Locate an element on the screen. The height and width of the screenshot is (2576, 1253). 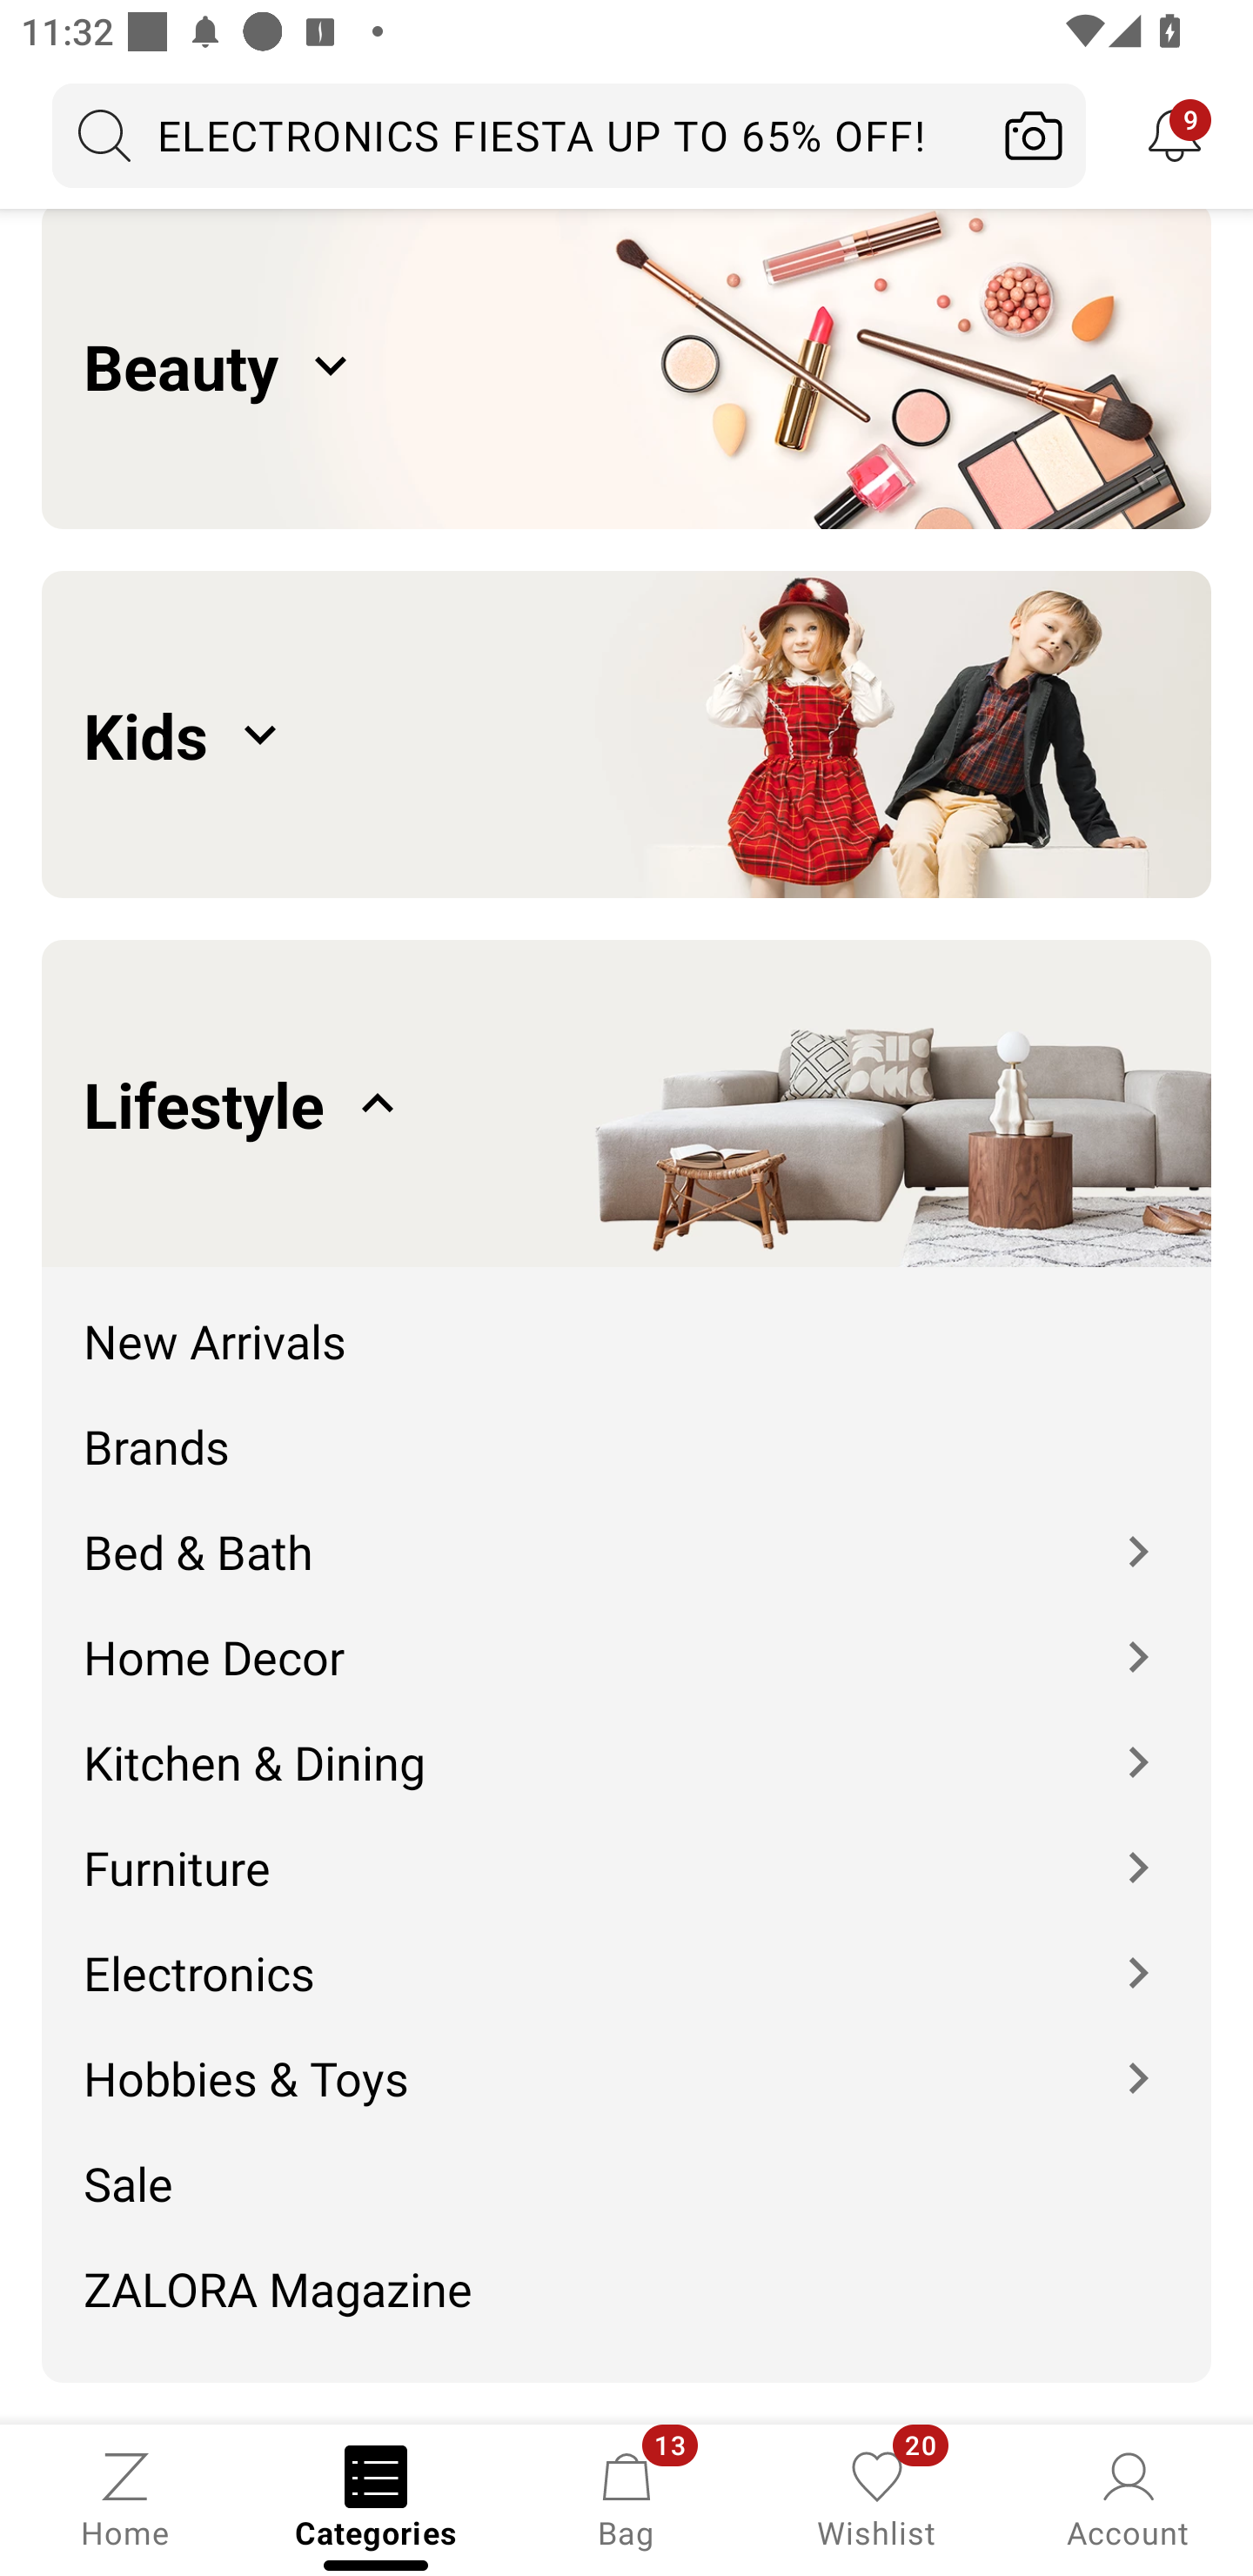
Hobbies & Toys is located at coordinates (626, 2056).